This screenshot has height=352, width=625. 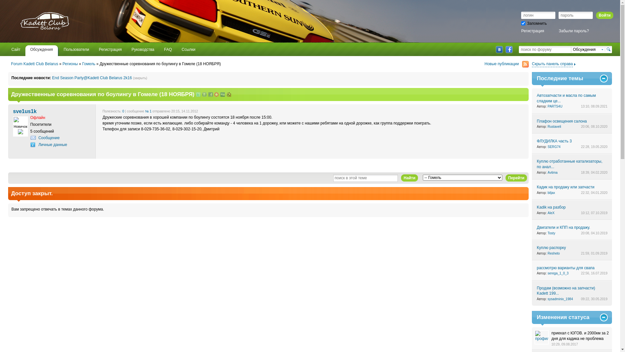 What do you see at coordinates (551, 193) in the screenshot?
I see `biljax` at bounding box center [551, 193].